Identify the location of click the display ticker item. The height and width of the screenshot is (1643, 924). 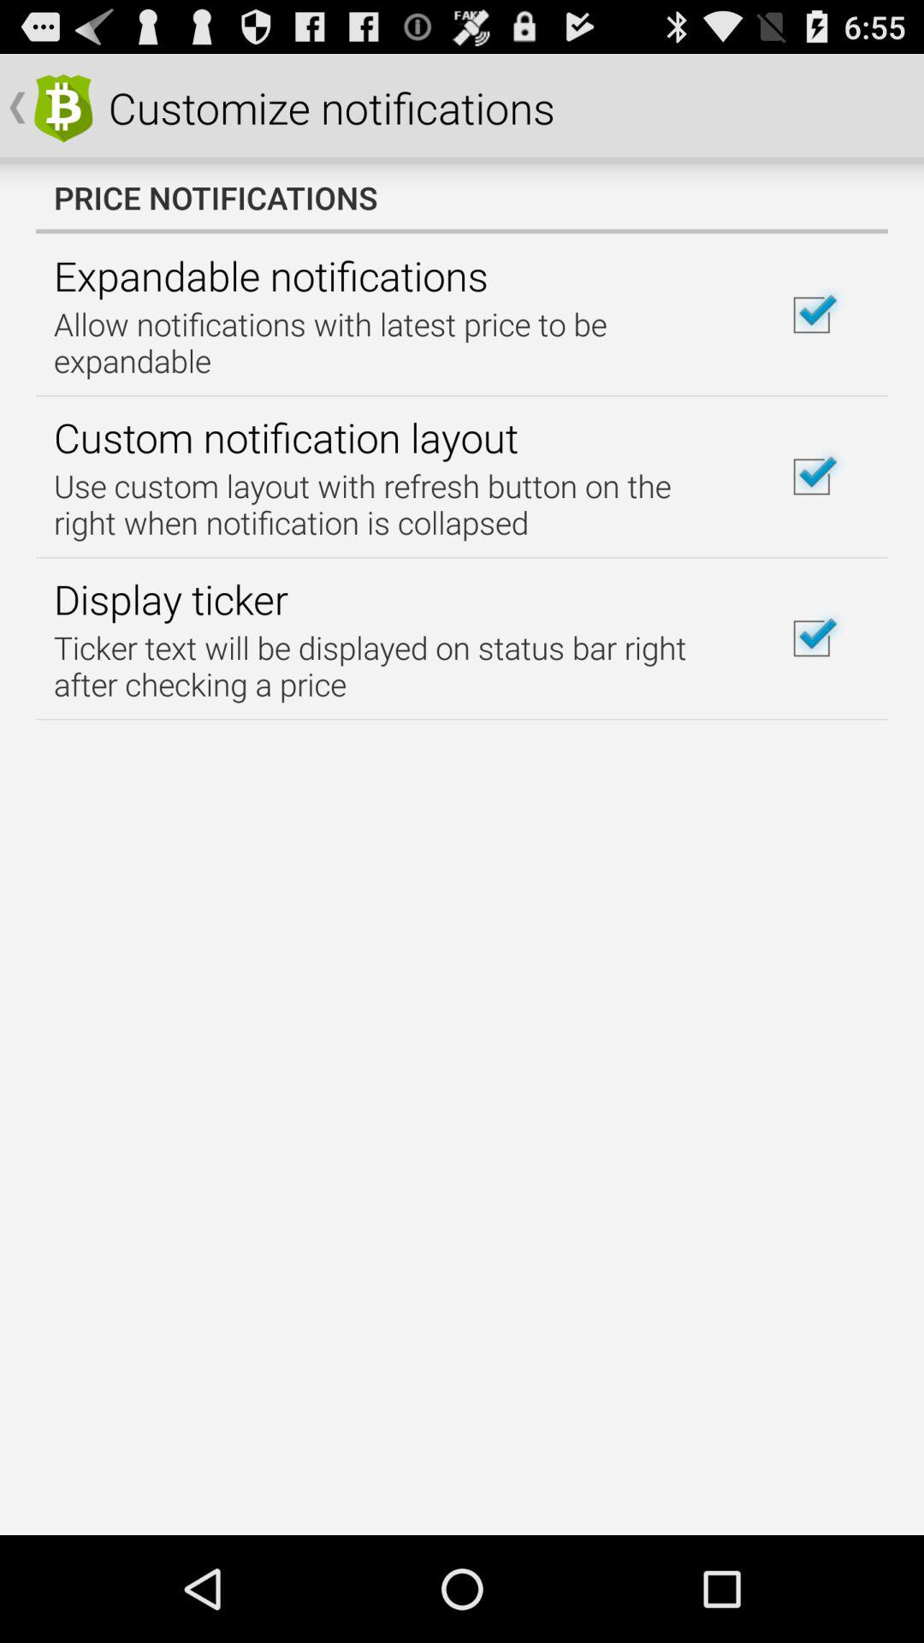
(171, 599).